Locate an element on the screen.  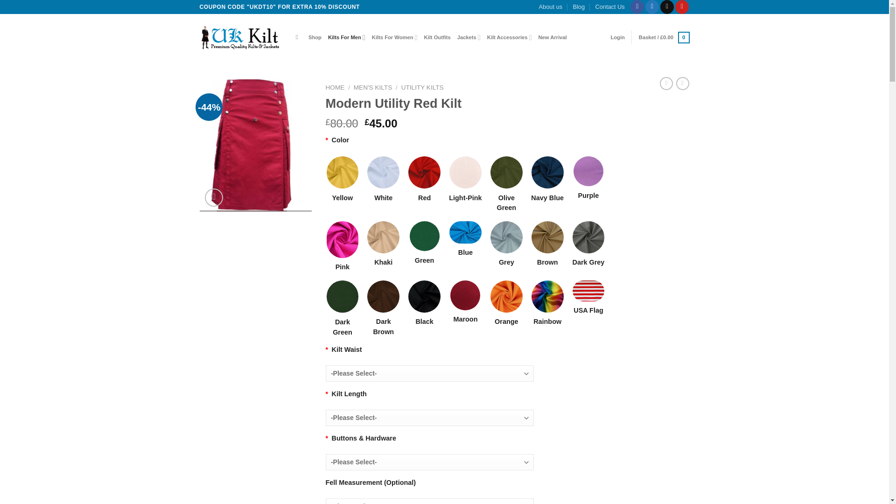
Kilt Outfits is located at coordinates (437, 37).